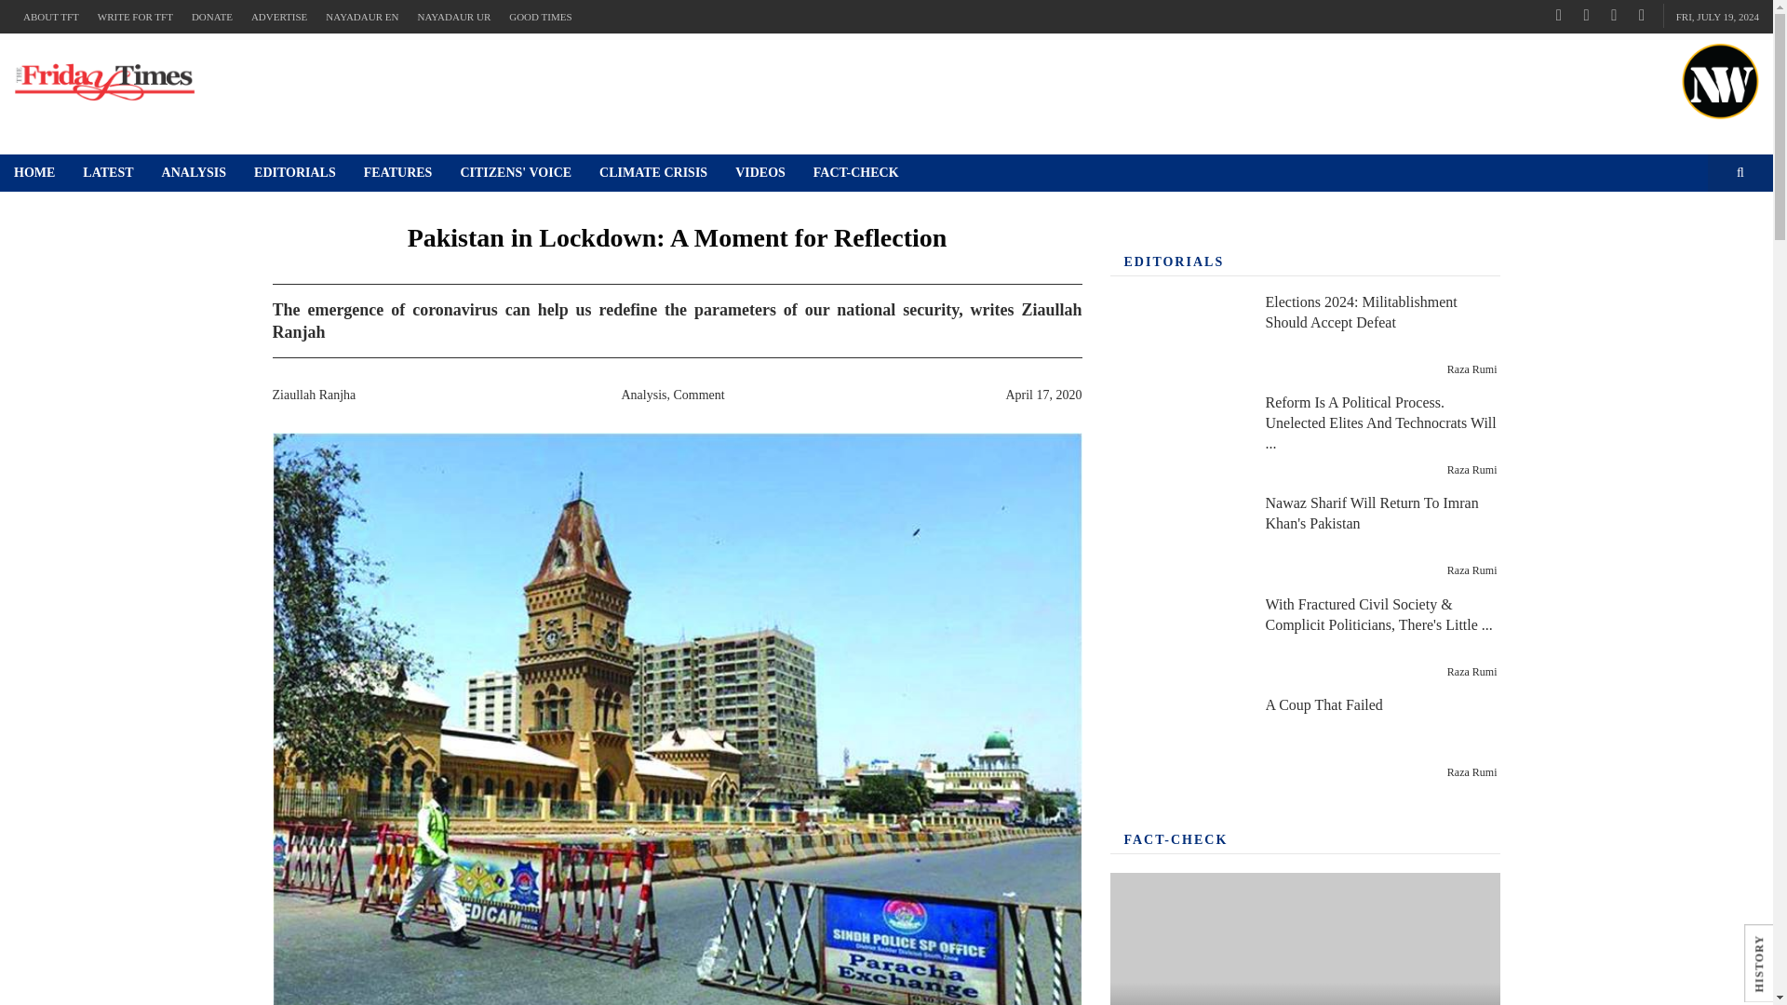 This screenshot has height=1005, width=1787. I want to click on HOME, so click(34, 173).